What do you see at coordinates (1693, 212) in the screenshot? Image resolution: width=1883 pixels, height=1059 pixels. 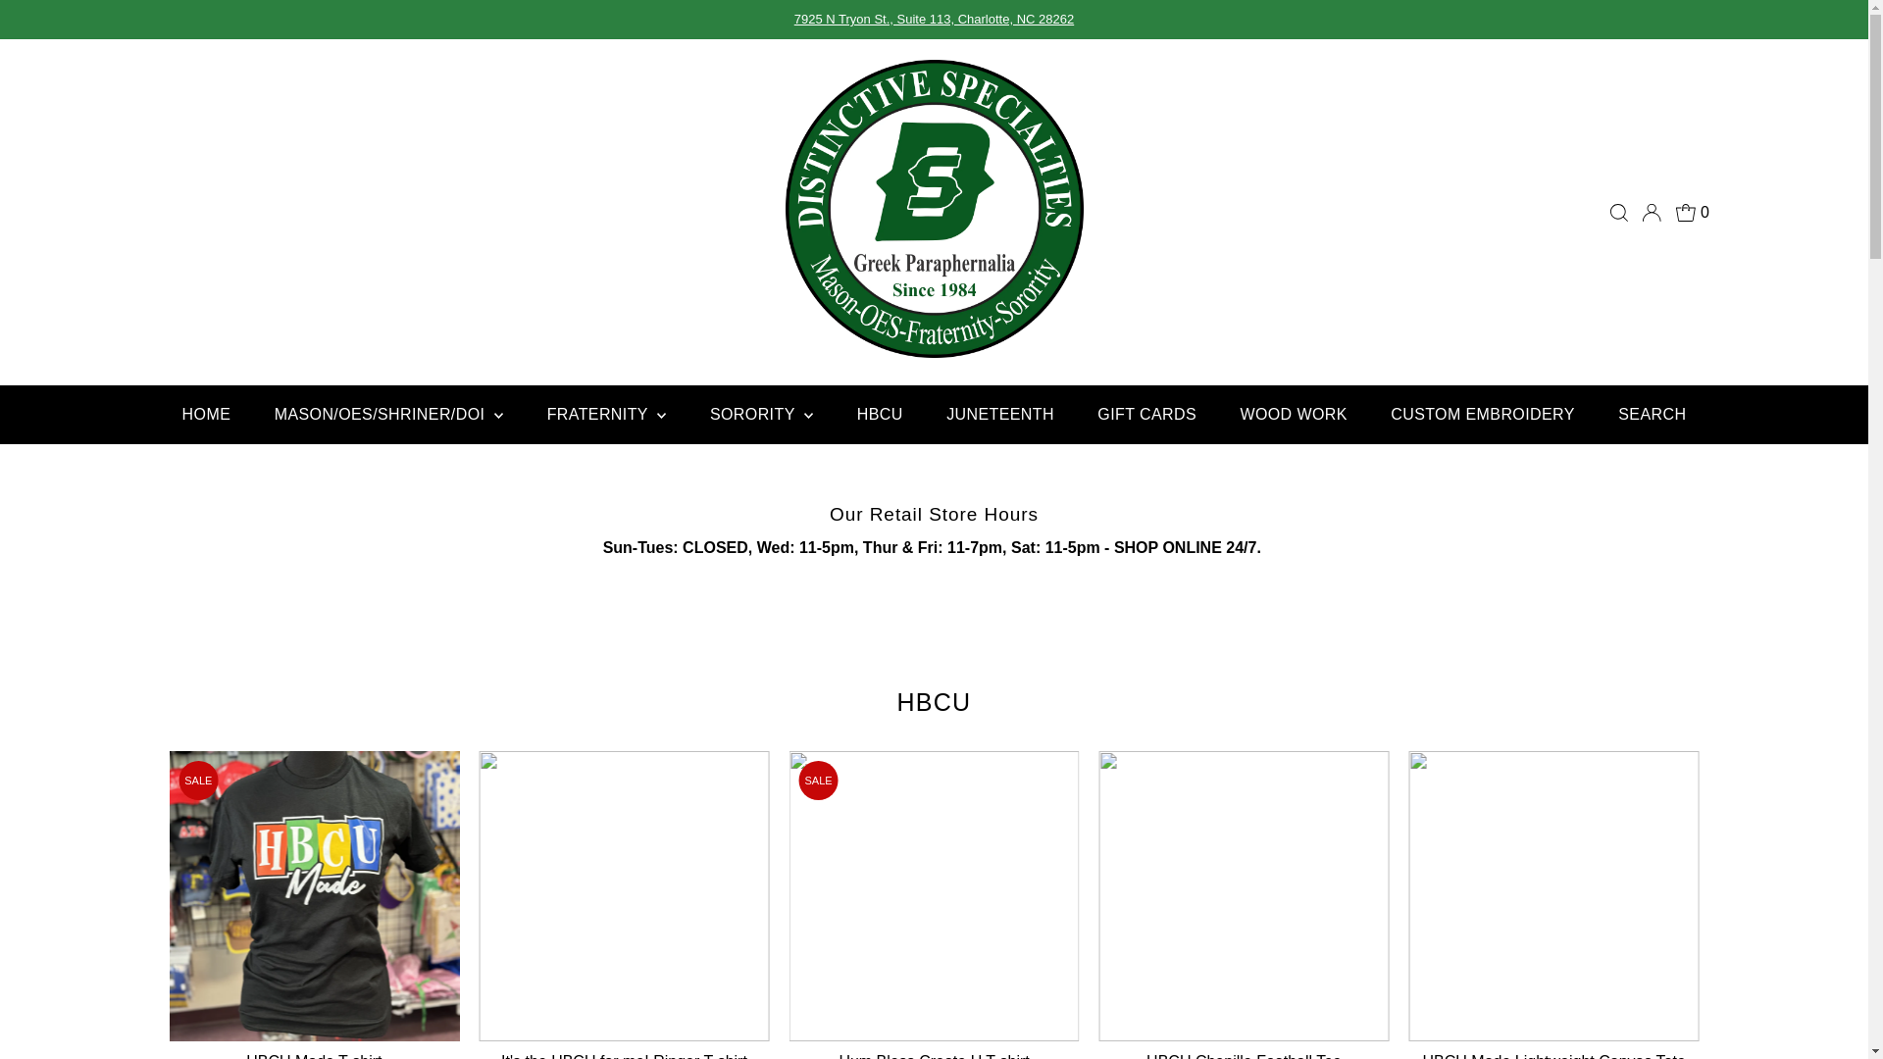 I see `0` at bounding box center [1693, 212].